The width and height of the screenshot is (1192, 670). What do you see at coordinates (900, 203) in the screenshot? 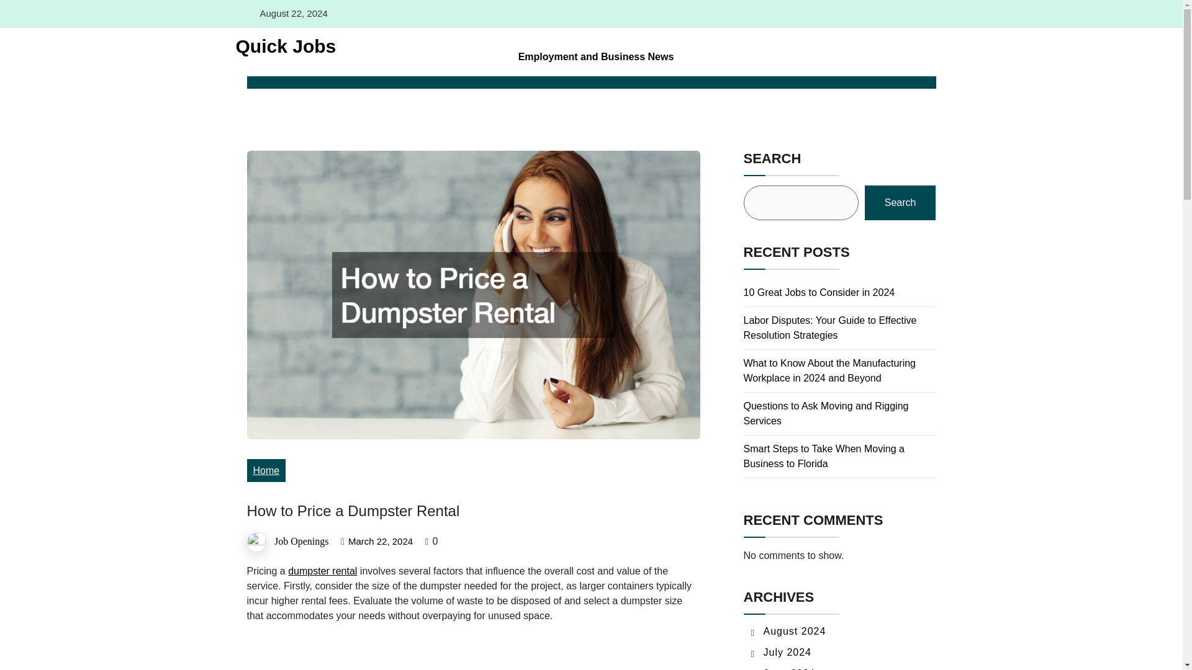
I see `Search` at bounding box center [900, 203].